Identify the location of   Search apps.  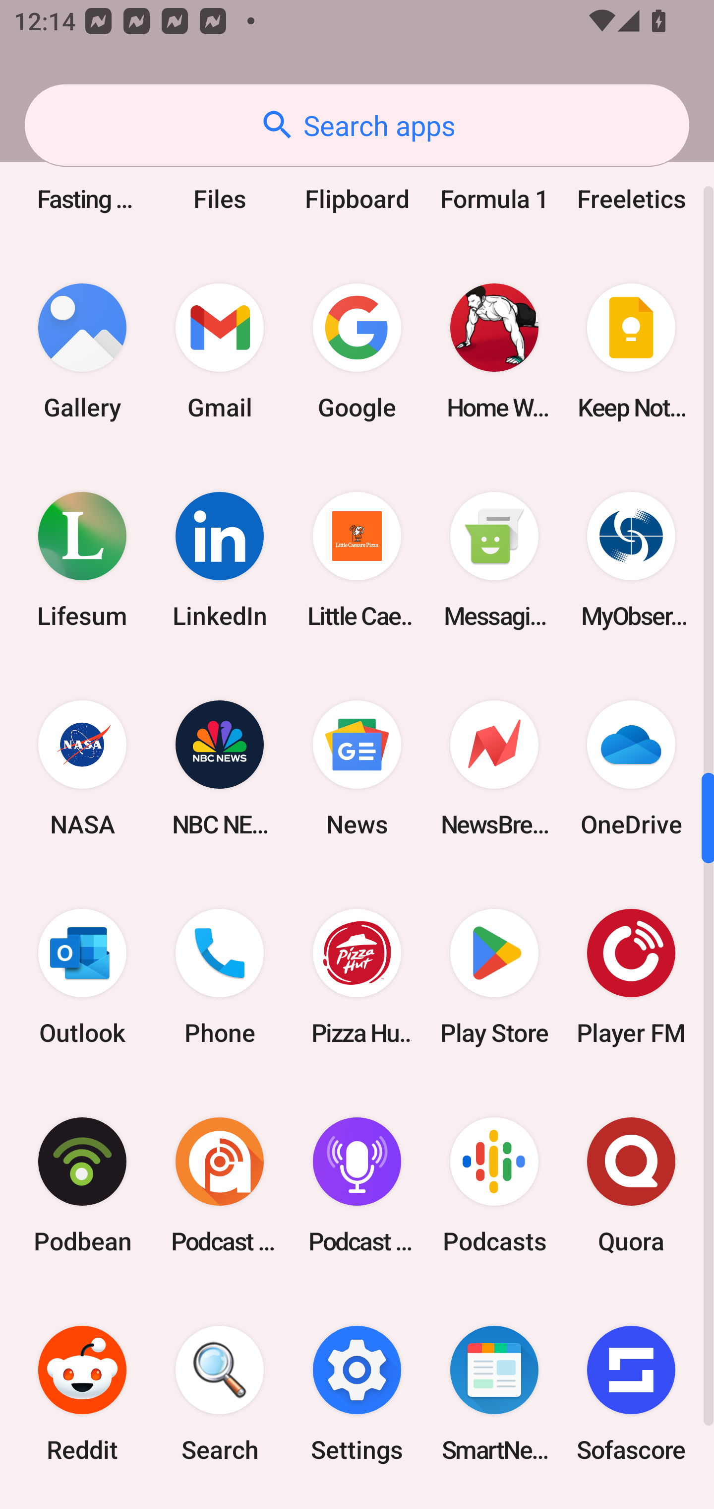
(357, 125).